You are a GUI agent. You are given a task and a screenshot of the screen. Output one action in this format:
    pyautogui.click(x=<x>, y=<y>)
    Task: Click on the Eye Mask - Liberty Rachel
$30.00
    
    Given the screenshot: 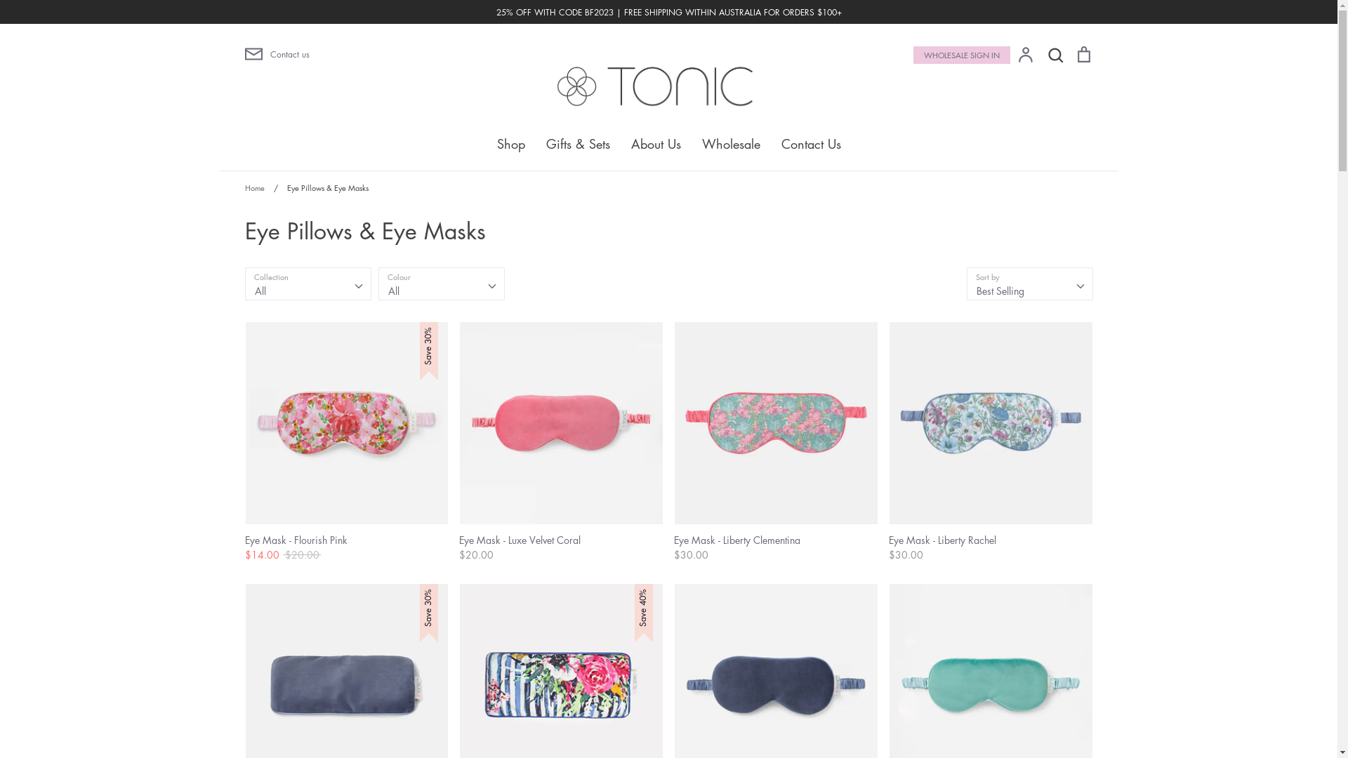 What is the action you would take?
    pyautogui.click(x=991, y=442)
    